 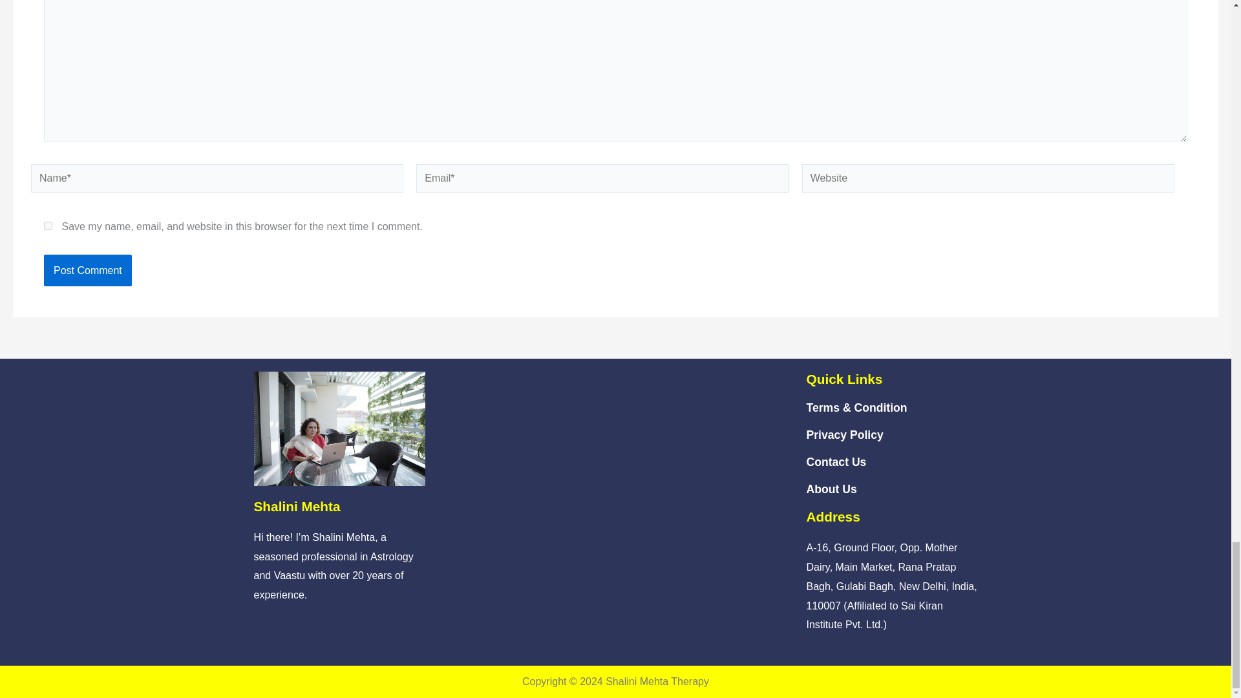 What do you see at coordinates (87, 270) in the screenshot?
I see `Post Comment` at bounding box center [87, 270].